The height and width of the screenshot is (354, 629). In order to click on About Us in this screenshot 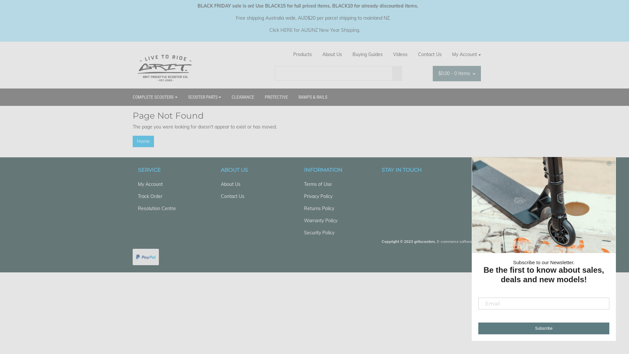, I will do `click(332, 54)`.